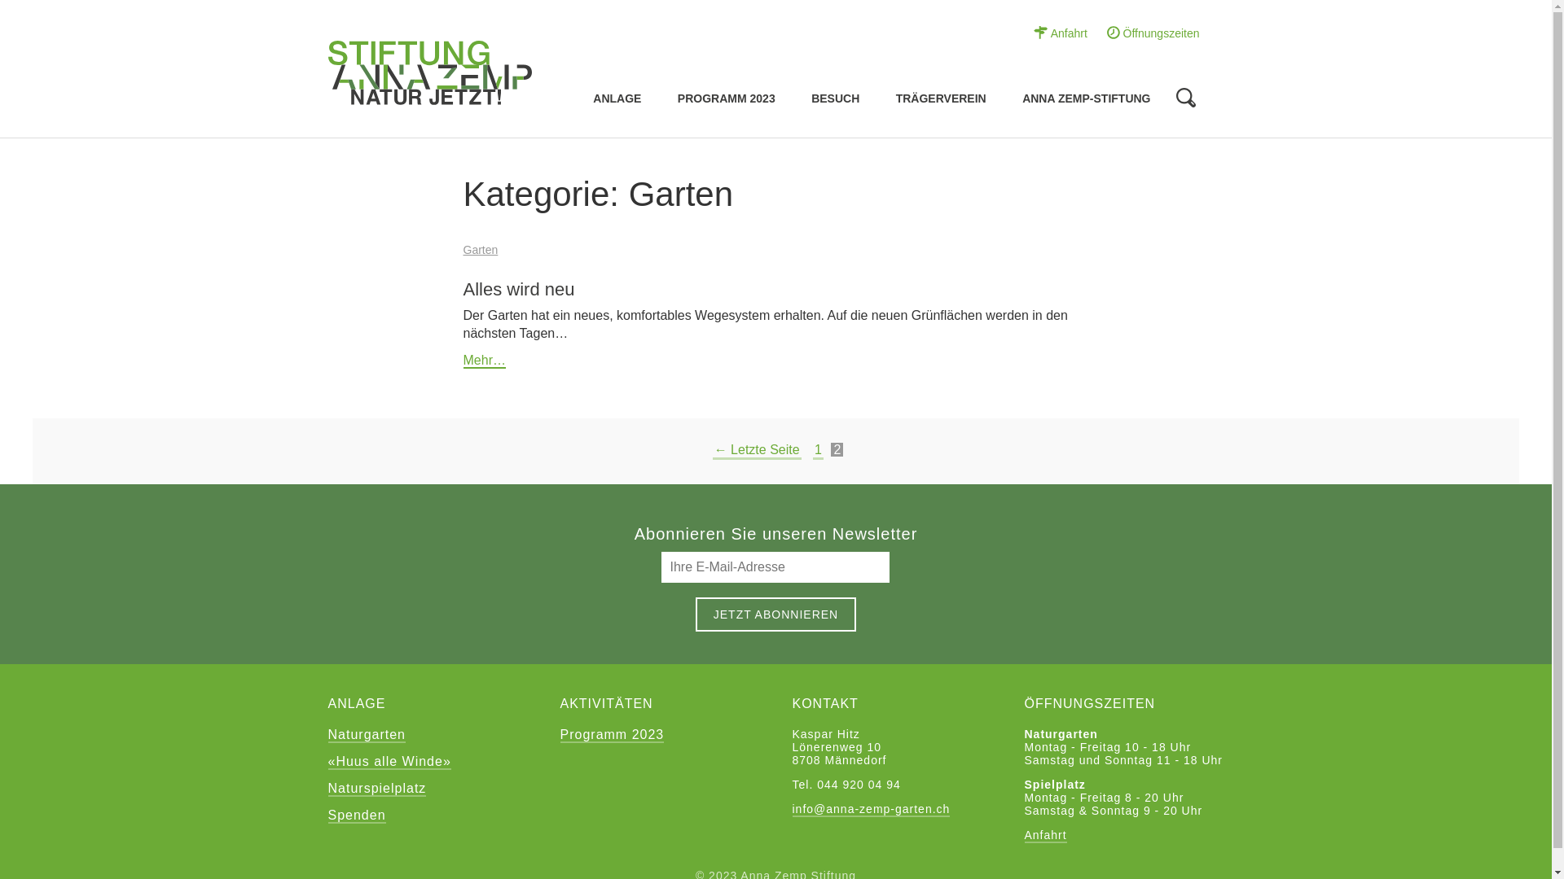 This screenshot has width=1564, height=879. Describe the element at coordinates (818, 451) in the screenshot. I see `Seite
1` at that location.